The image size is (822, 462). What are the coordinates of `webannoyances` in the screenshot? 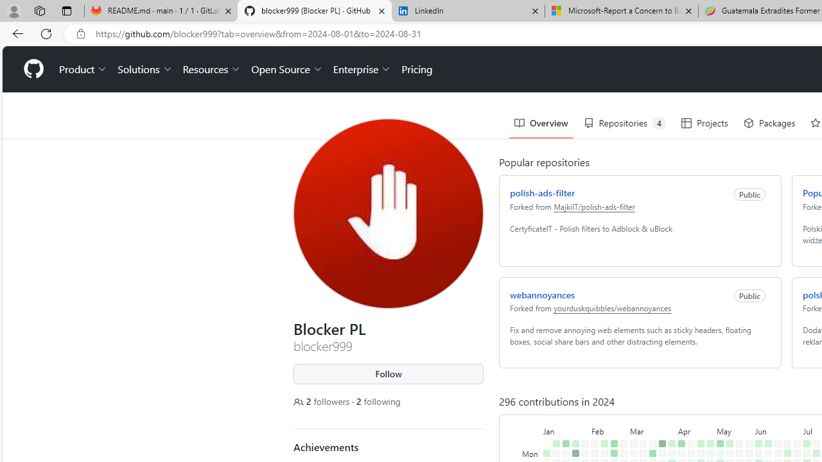 It's located at (542, 294).